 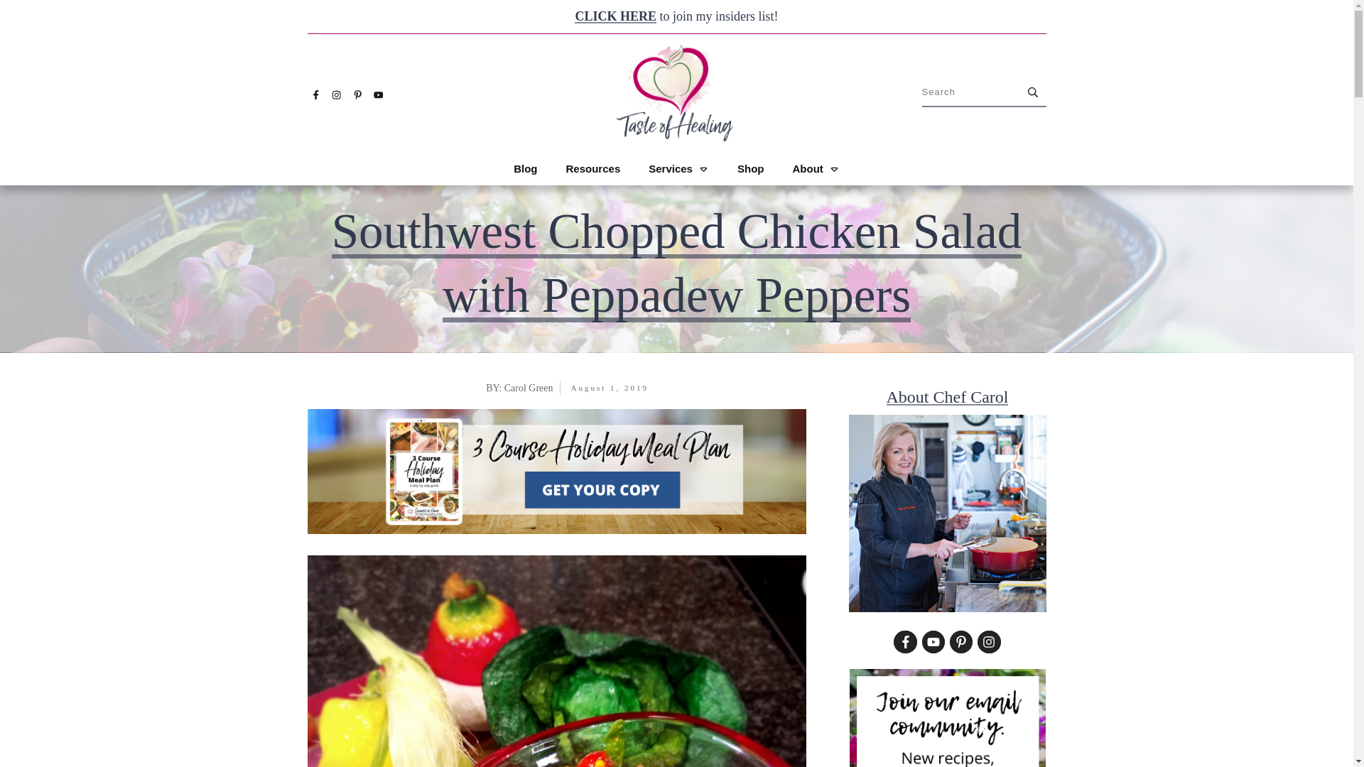 What do you see at coordinates (947, 513) in the screenshot?
I see `about` at bounding box center [947, 513].